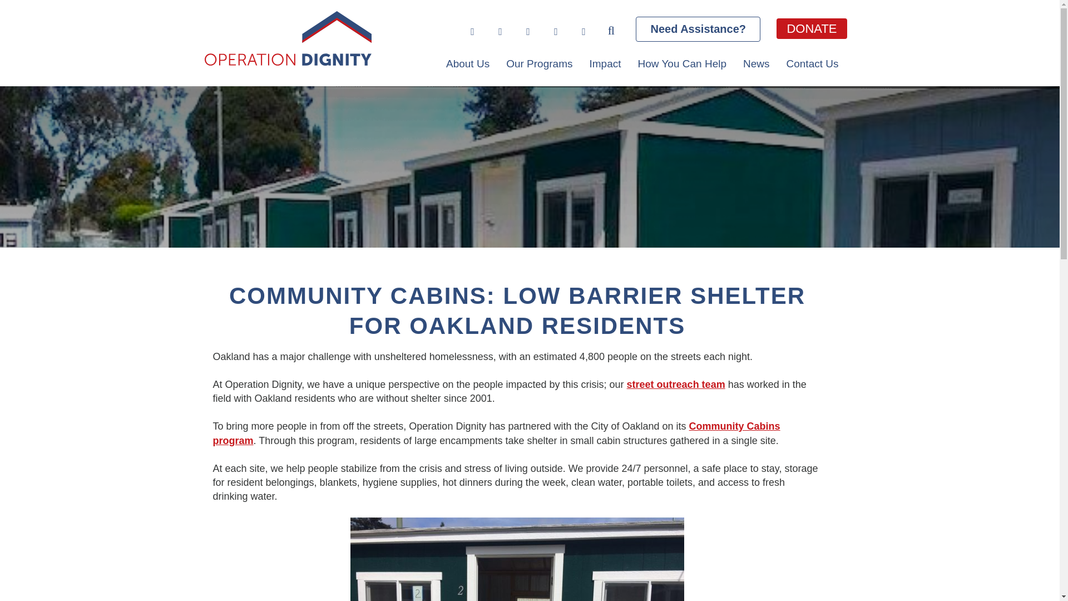 The height and width of the screenshot is (601, 1068). Describe the element at coordinates (812, 63) in the screenshot. I see `Contact Us` at that location.